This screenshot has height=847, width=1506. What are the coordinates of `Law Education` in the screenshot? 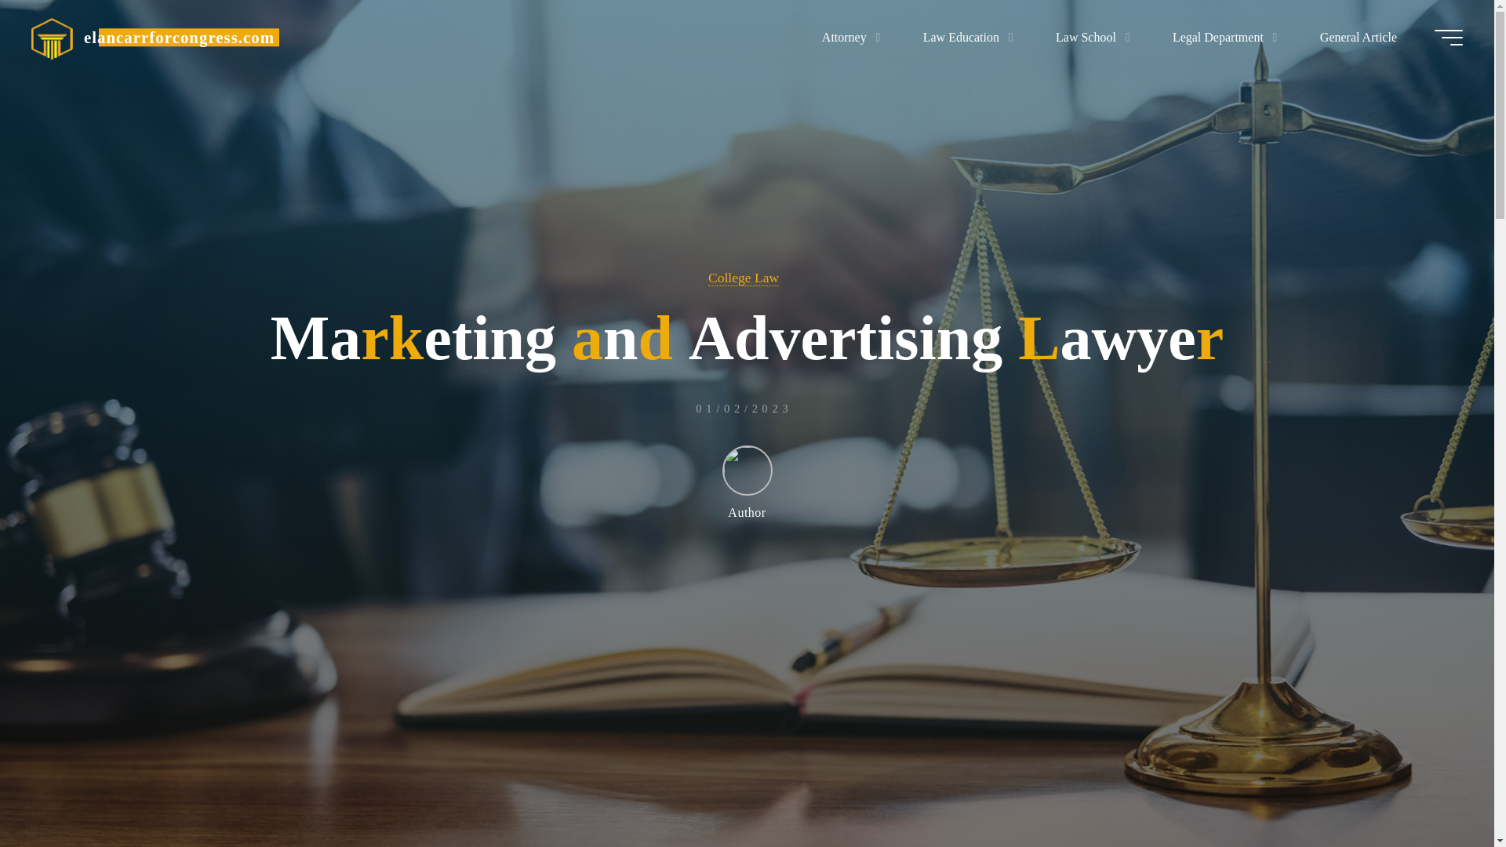 It's located at (963, 37).